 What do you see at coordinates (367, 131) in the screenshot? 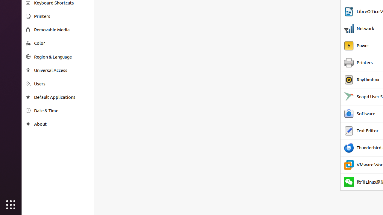
I see `Text Editor` at bounding box center [367, 131].